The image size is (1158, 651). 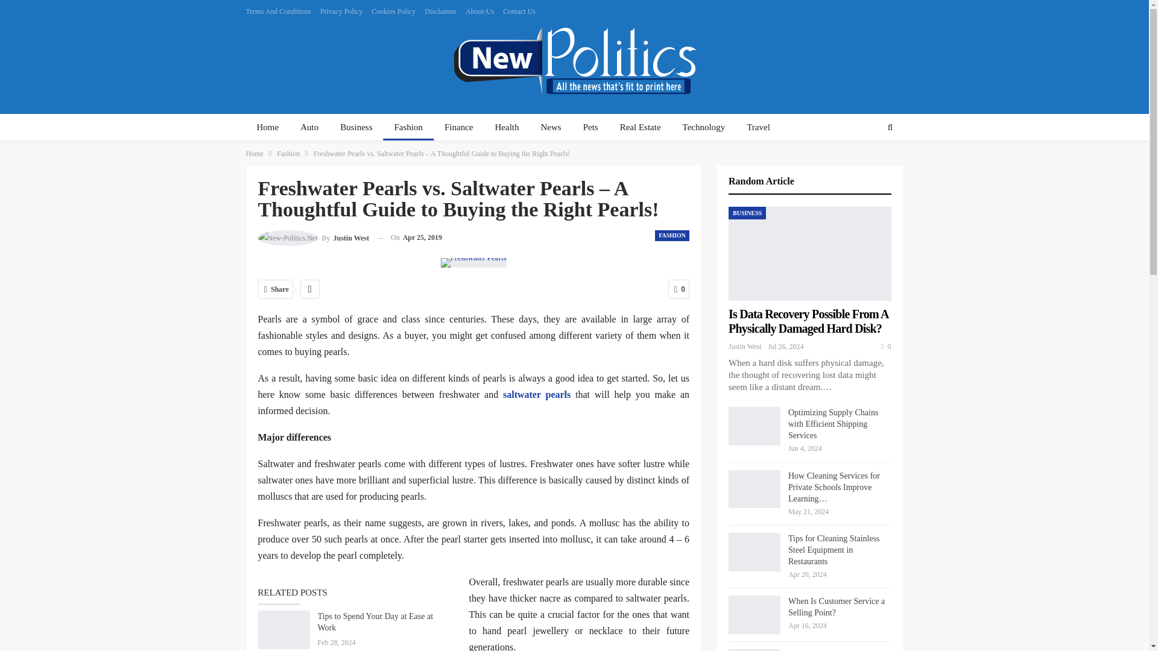 What do you see at coordinates (409, 128) in the screenshot?
I see `Fashion` at bounding box center [409, 128].